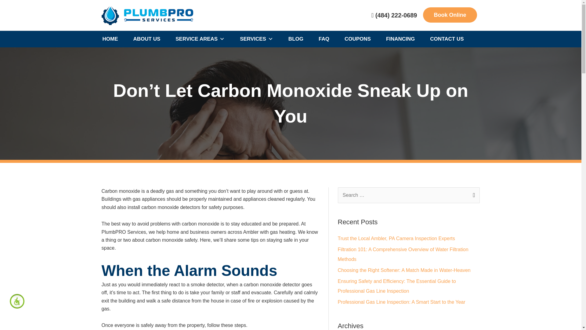 The height and width of the screenshot is (330, 586). Describe the element at coordinates (200, 39) in the screenshot. I see `SERVICE AREAS` at that location.